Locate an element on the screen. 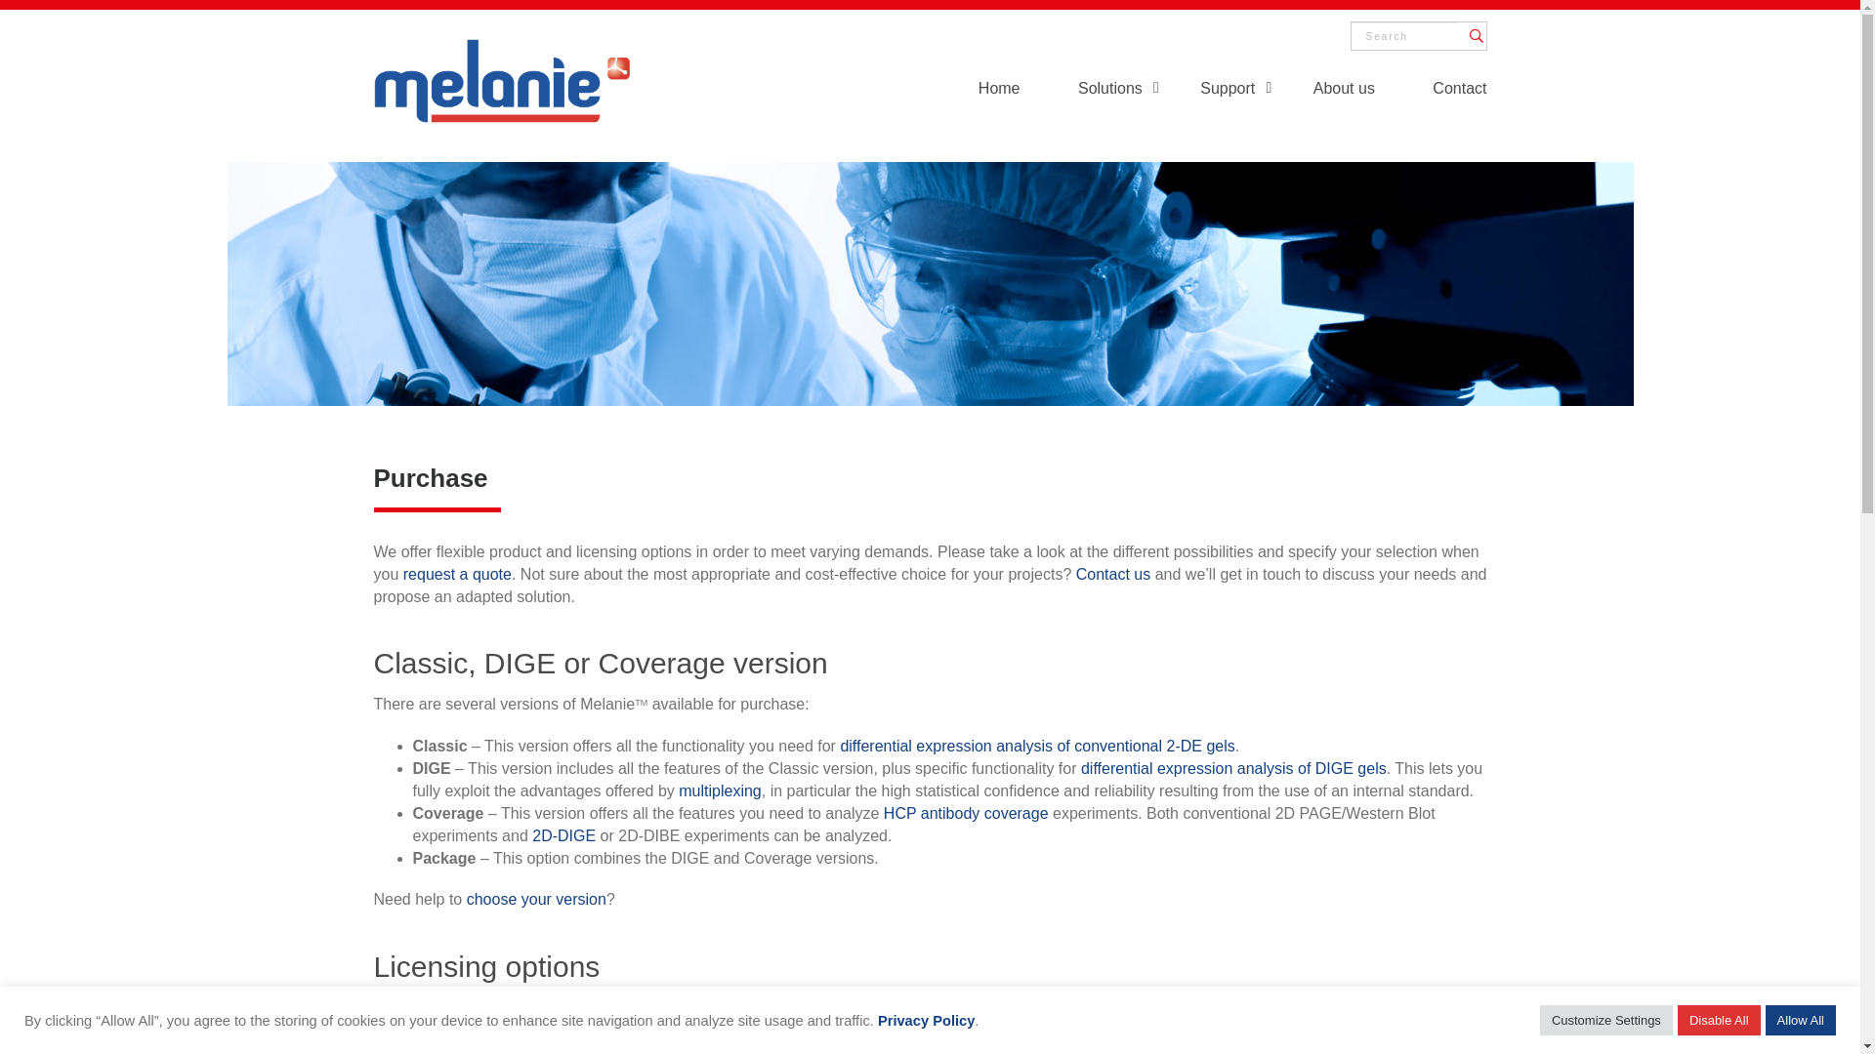  differential expression analysis of DIGE gels is located at coordinates (1234, 769).